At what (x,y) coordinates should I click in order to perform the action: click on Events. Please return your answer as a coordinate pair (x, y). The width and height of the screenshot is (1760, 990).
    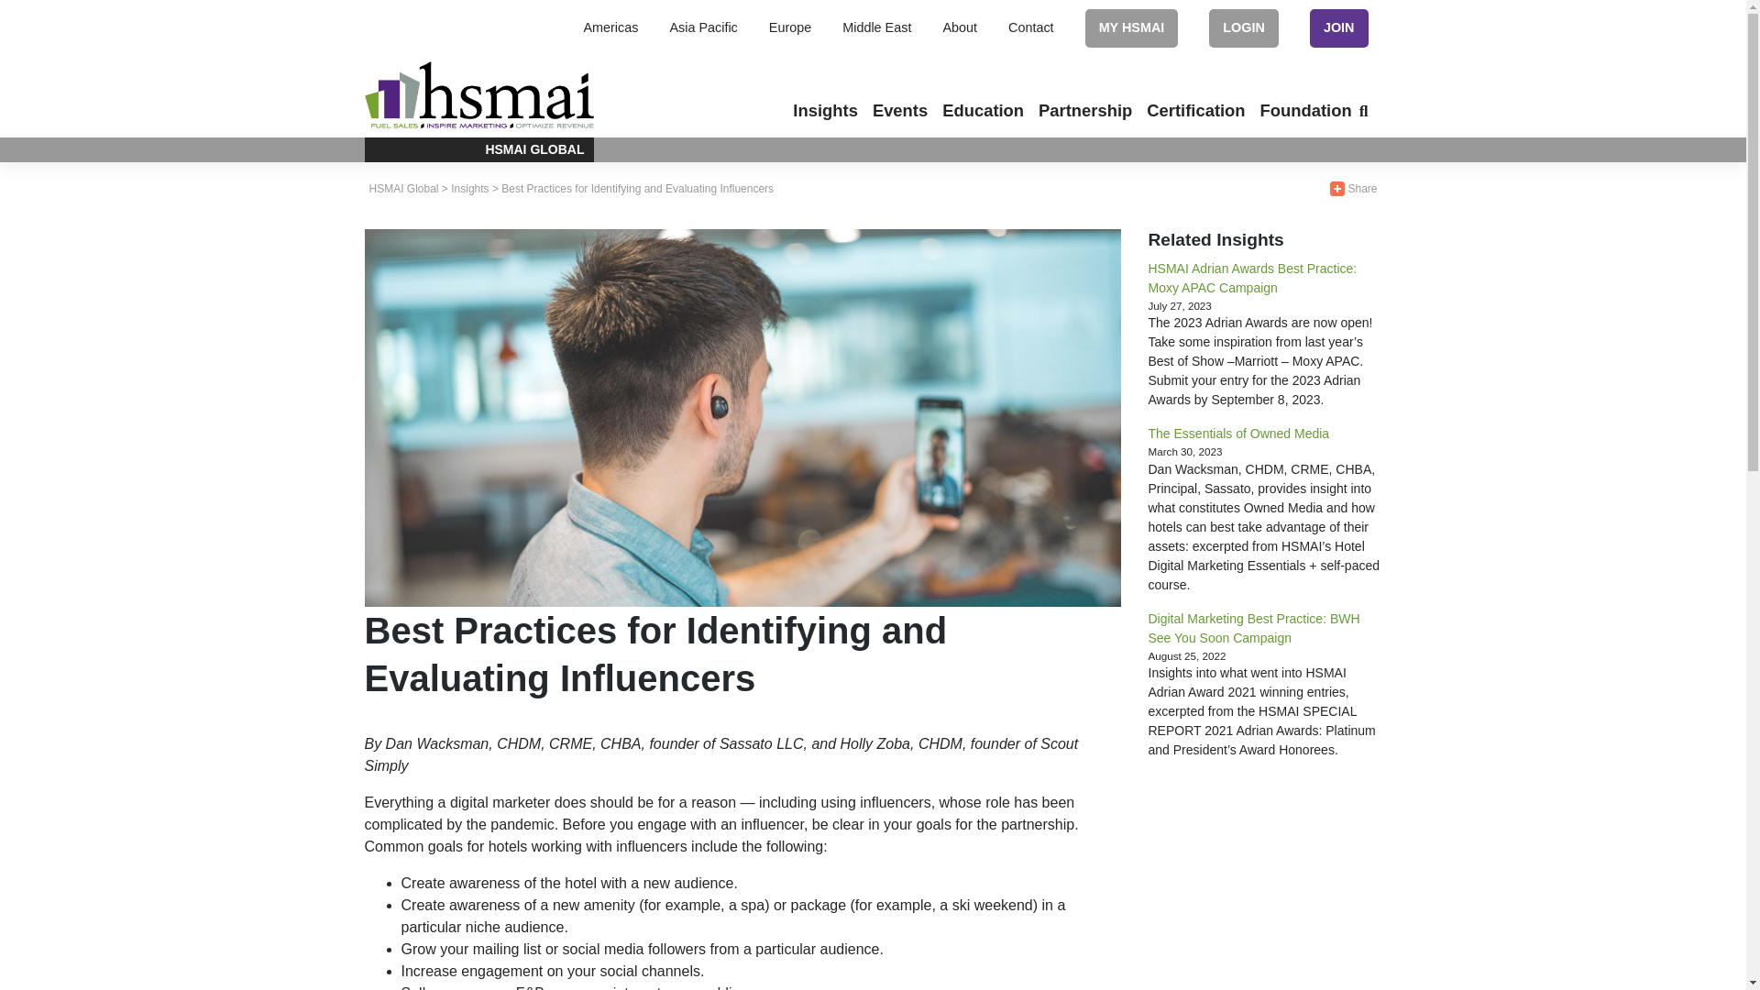
    Looking at the image, I should click on (900, 110).